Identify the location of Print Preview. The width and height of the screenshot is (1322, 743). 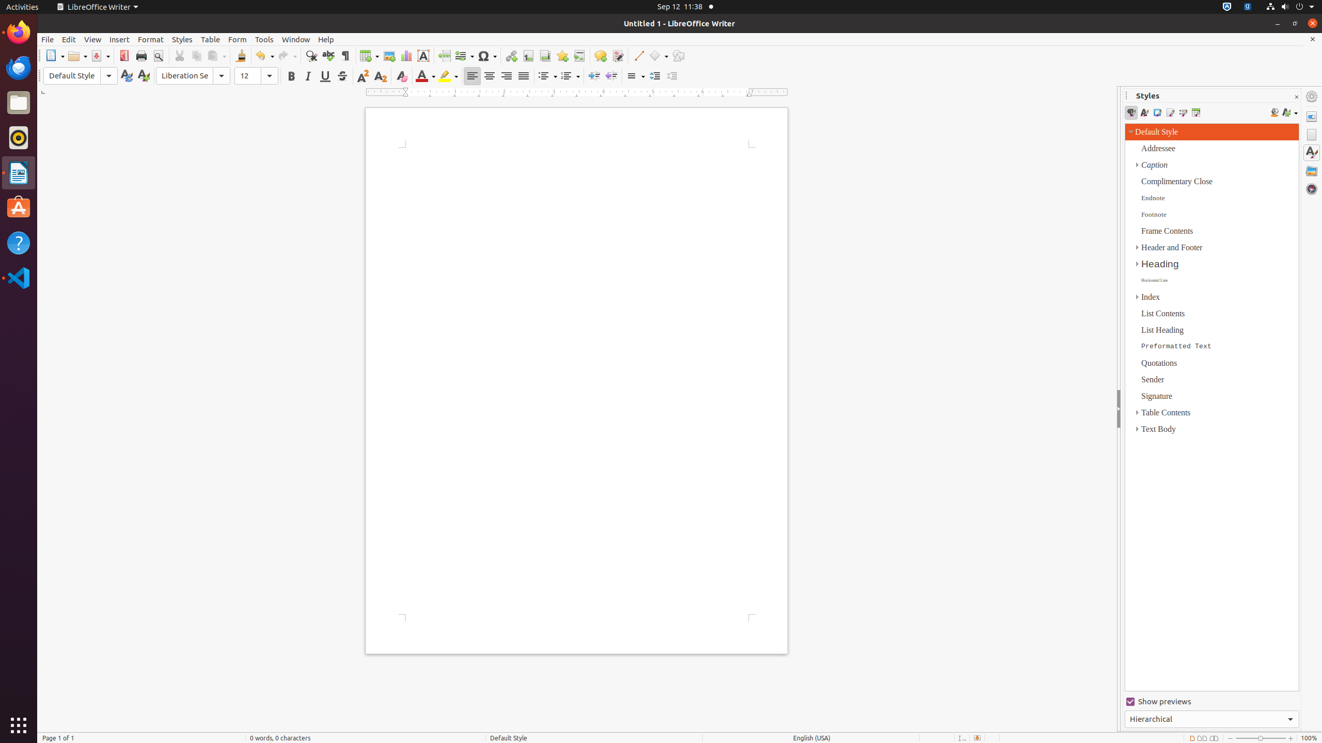
(158, 56).